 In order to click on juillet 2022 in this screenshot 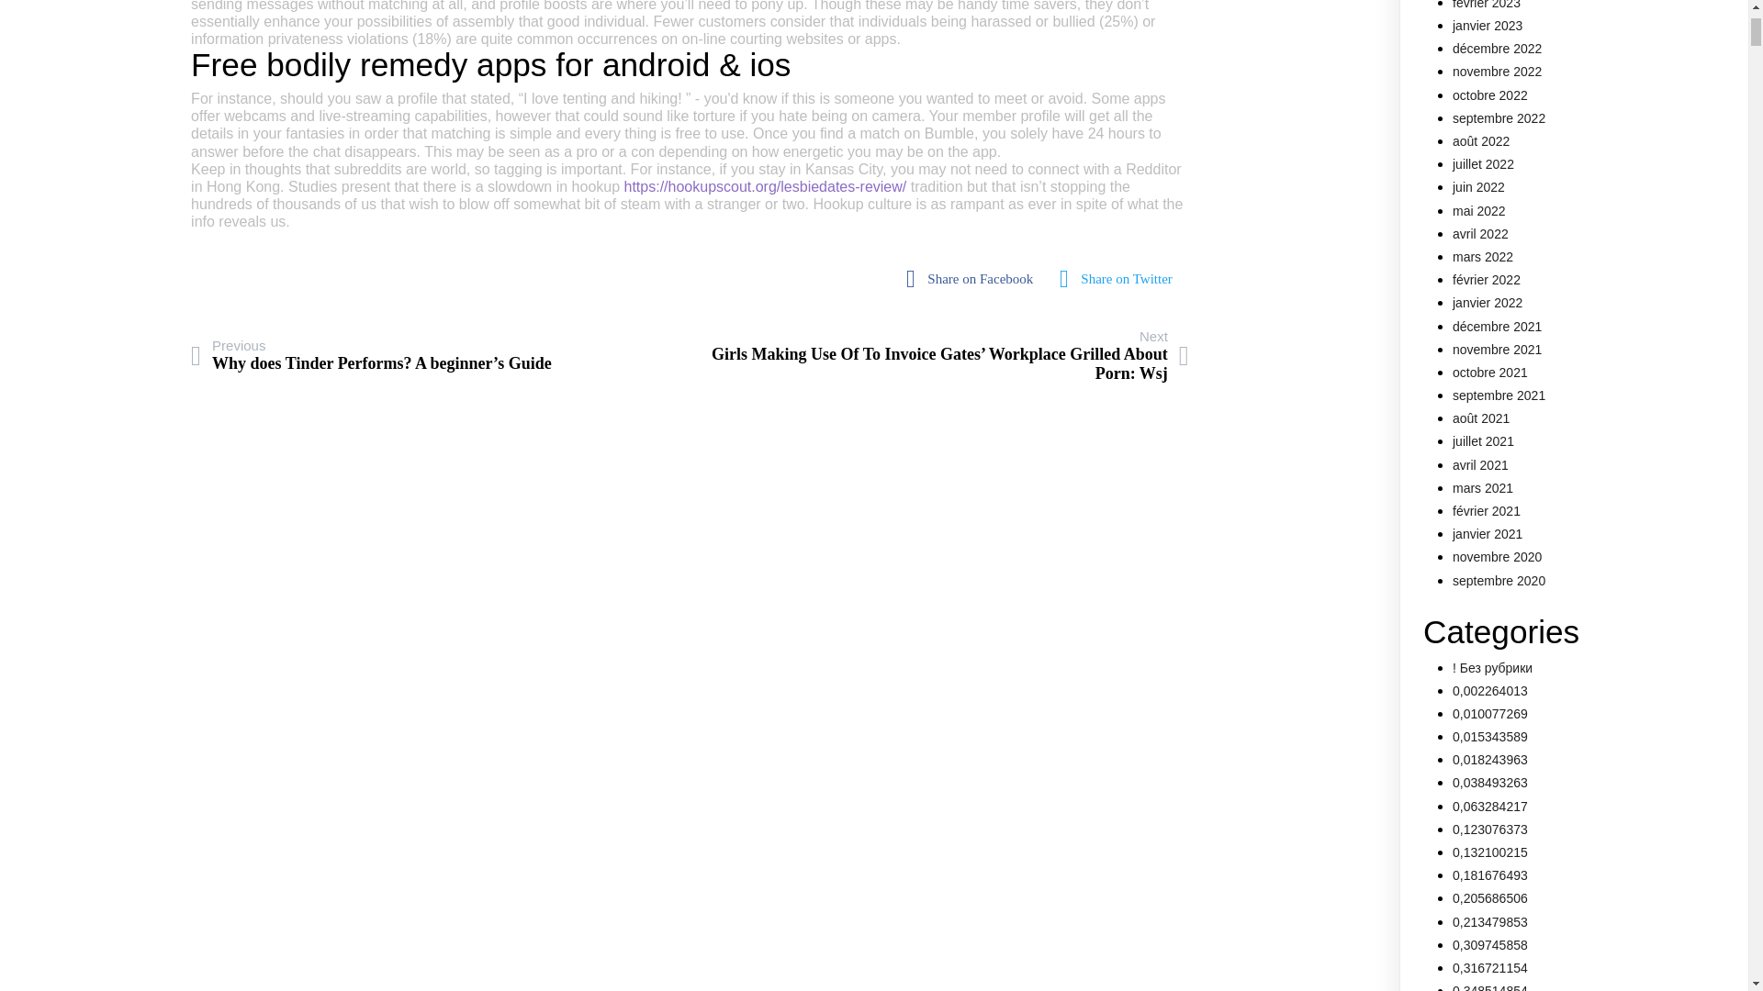, I will do `click(1484, 163)`.